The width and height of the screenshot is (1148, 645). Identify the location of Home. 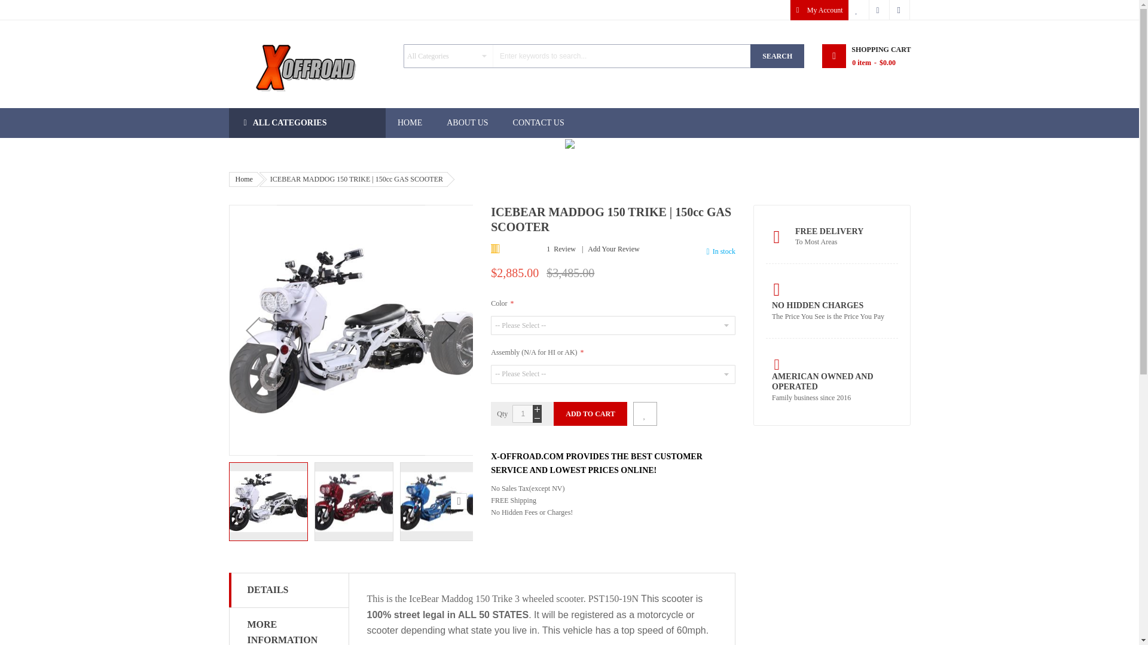
(244, 179).